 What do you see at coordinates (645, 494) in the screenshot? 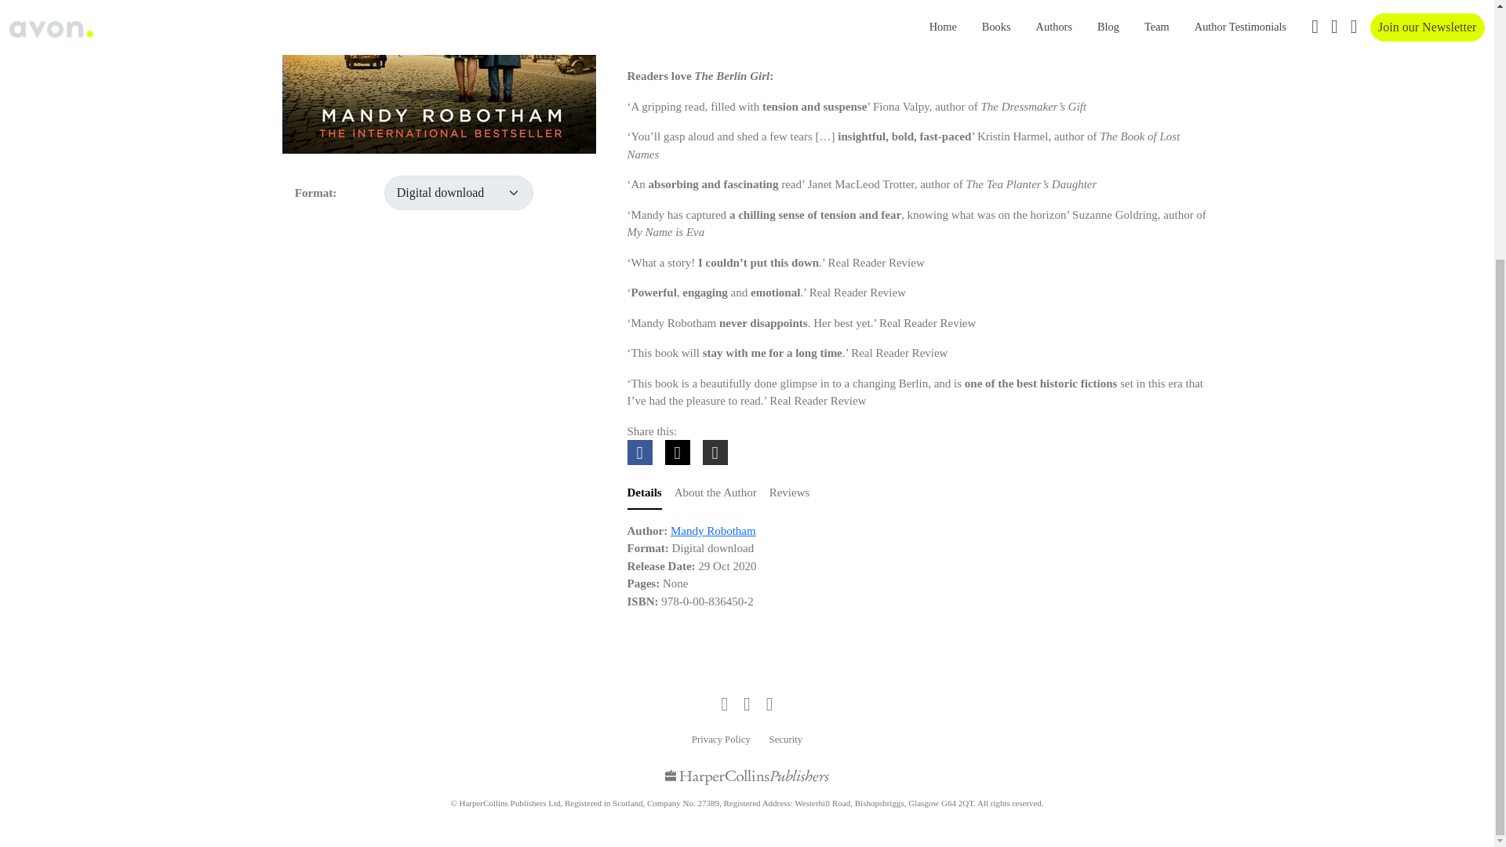
I see `Details` at bounding box center [645, 494].